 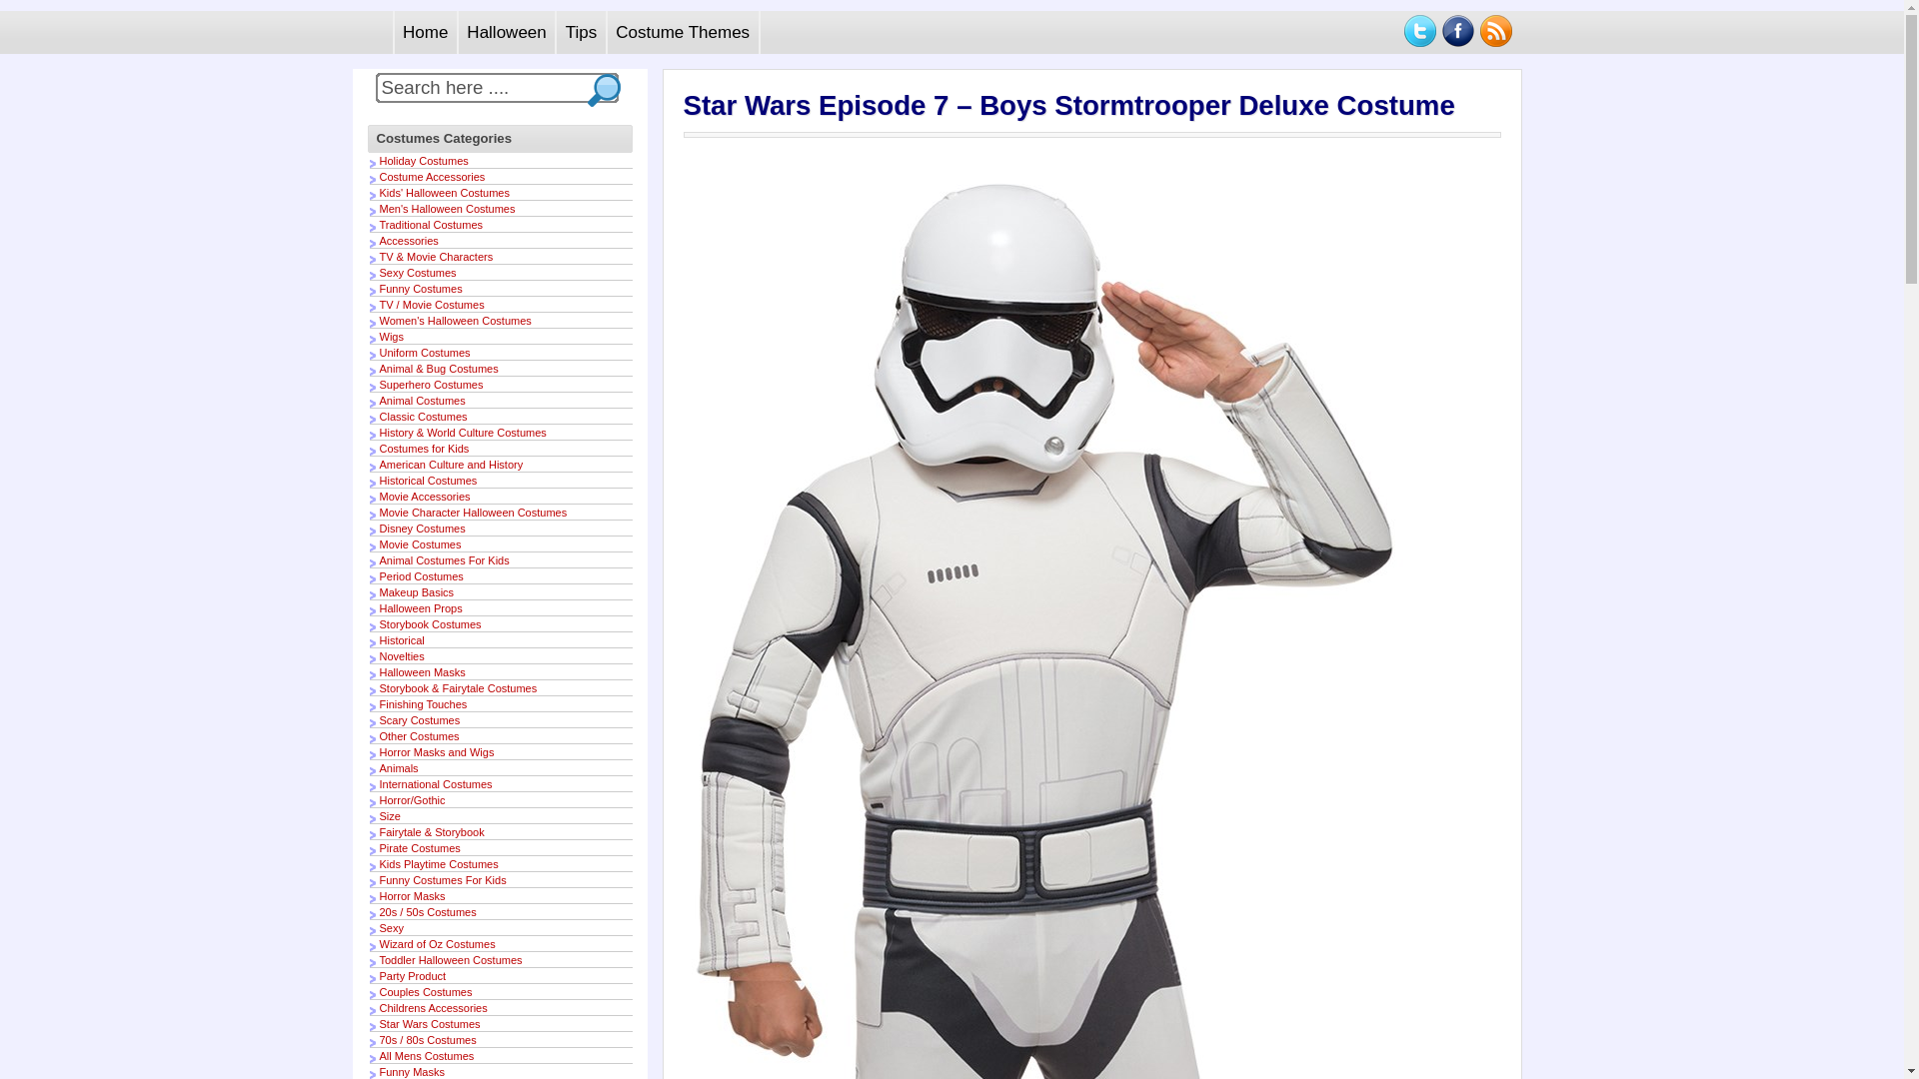 I want to click on Follow our facebook, so click(x=1457, y=31).